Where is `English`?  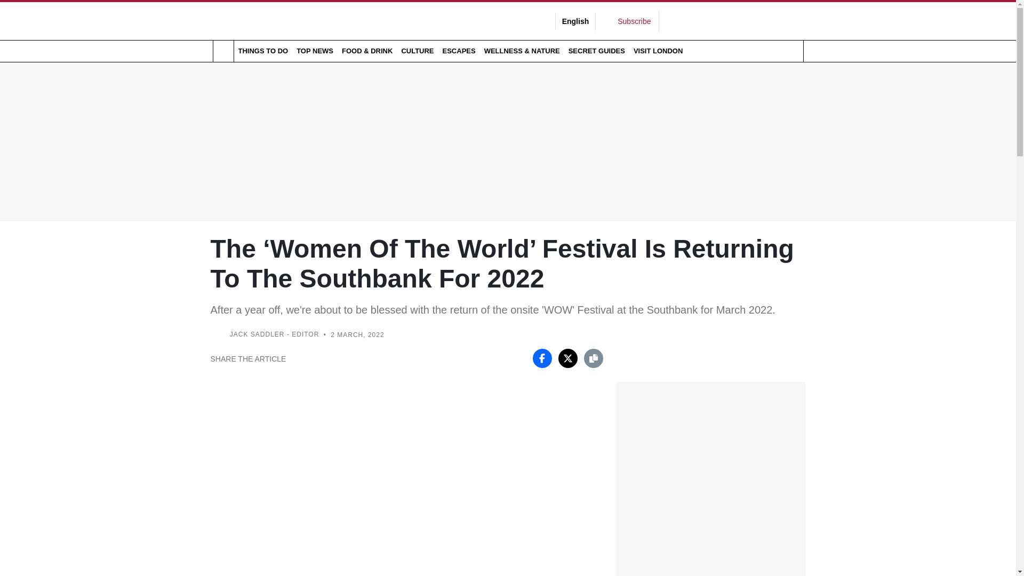
English is located at coordinates (576, 21).